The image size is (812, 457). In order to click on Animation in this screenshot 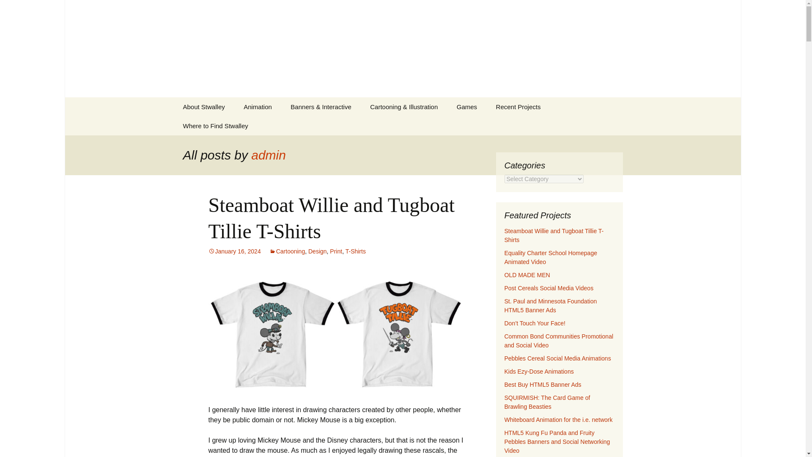, I will do `click(258, 107)`.